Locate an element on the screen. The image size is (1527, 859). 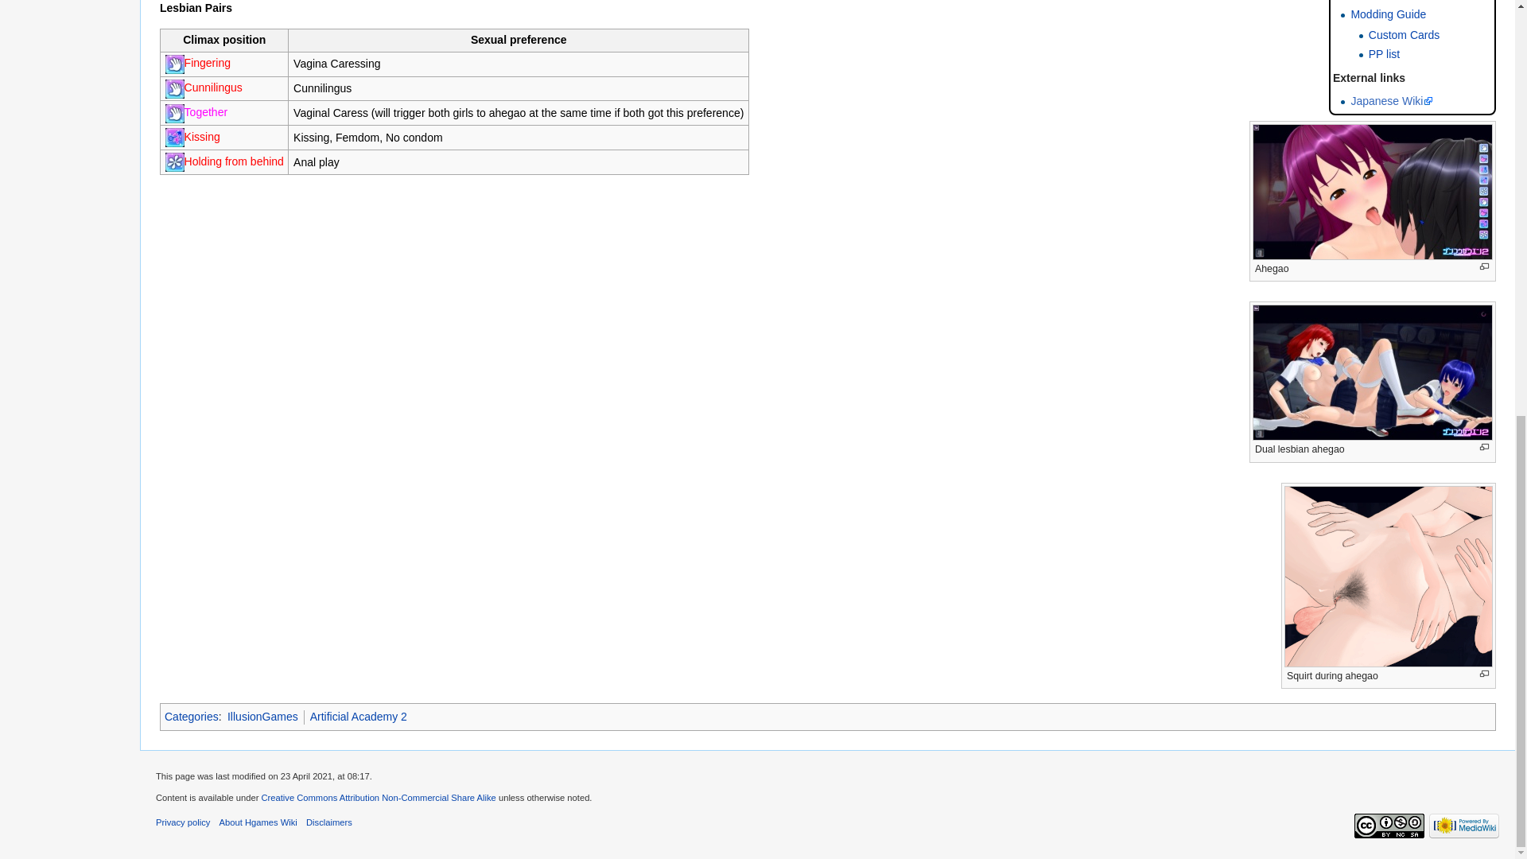
Modding Guide is located at coordinates (1388, 14).